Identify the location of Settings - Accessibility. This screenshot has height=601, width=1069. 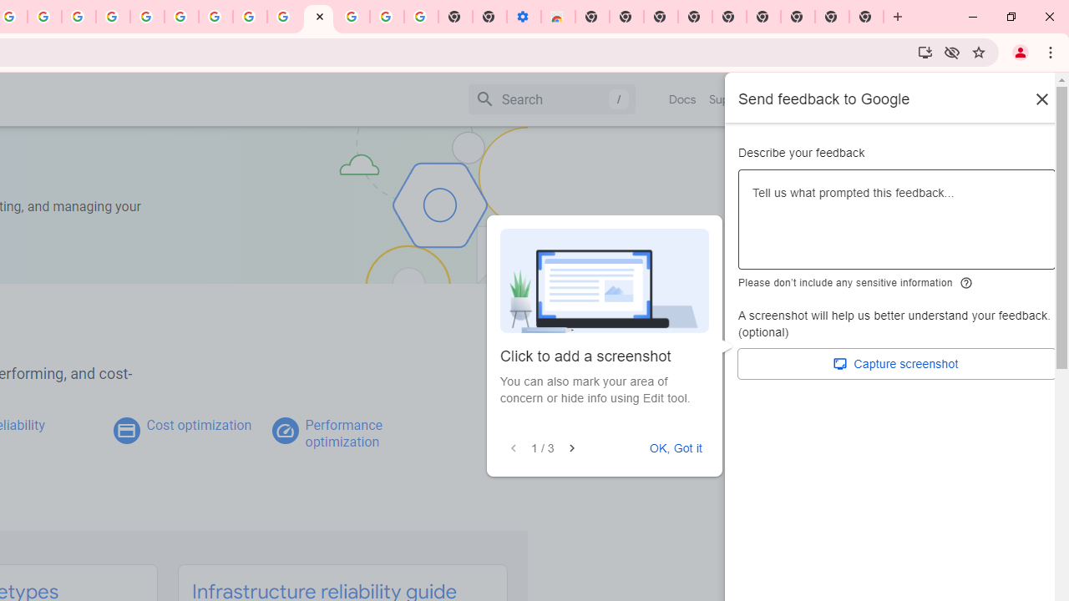
(523, 17).